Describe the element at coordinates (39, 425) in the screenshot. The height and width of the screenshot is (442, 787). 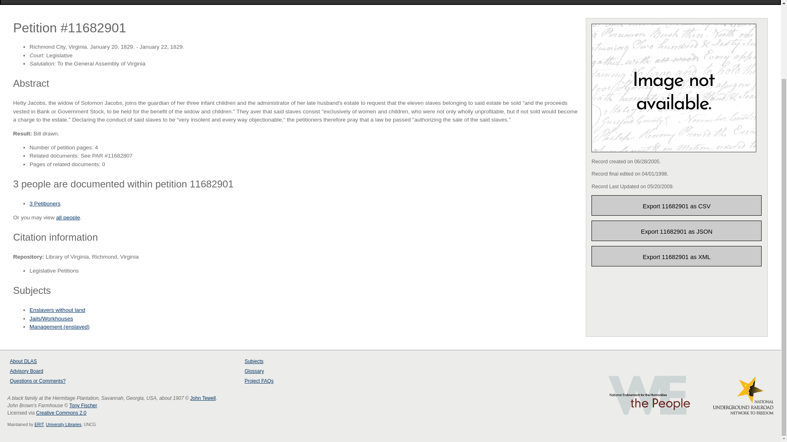
I see `Electronic Resources and Information Technology` at that location.